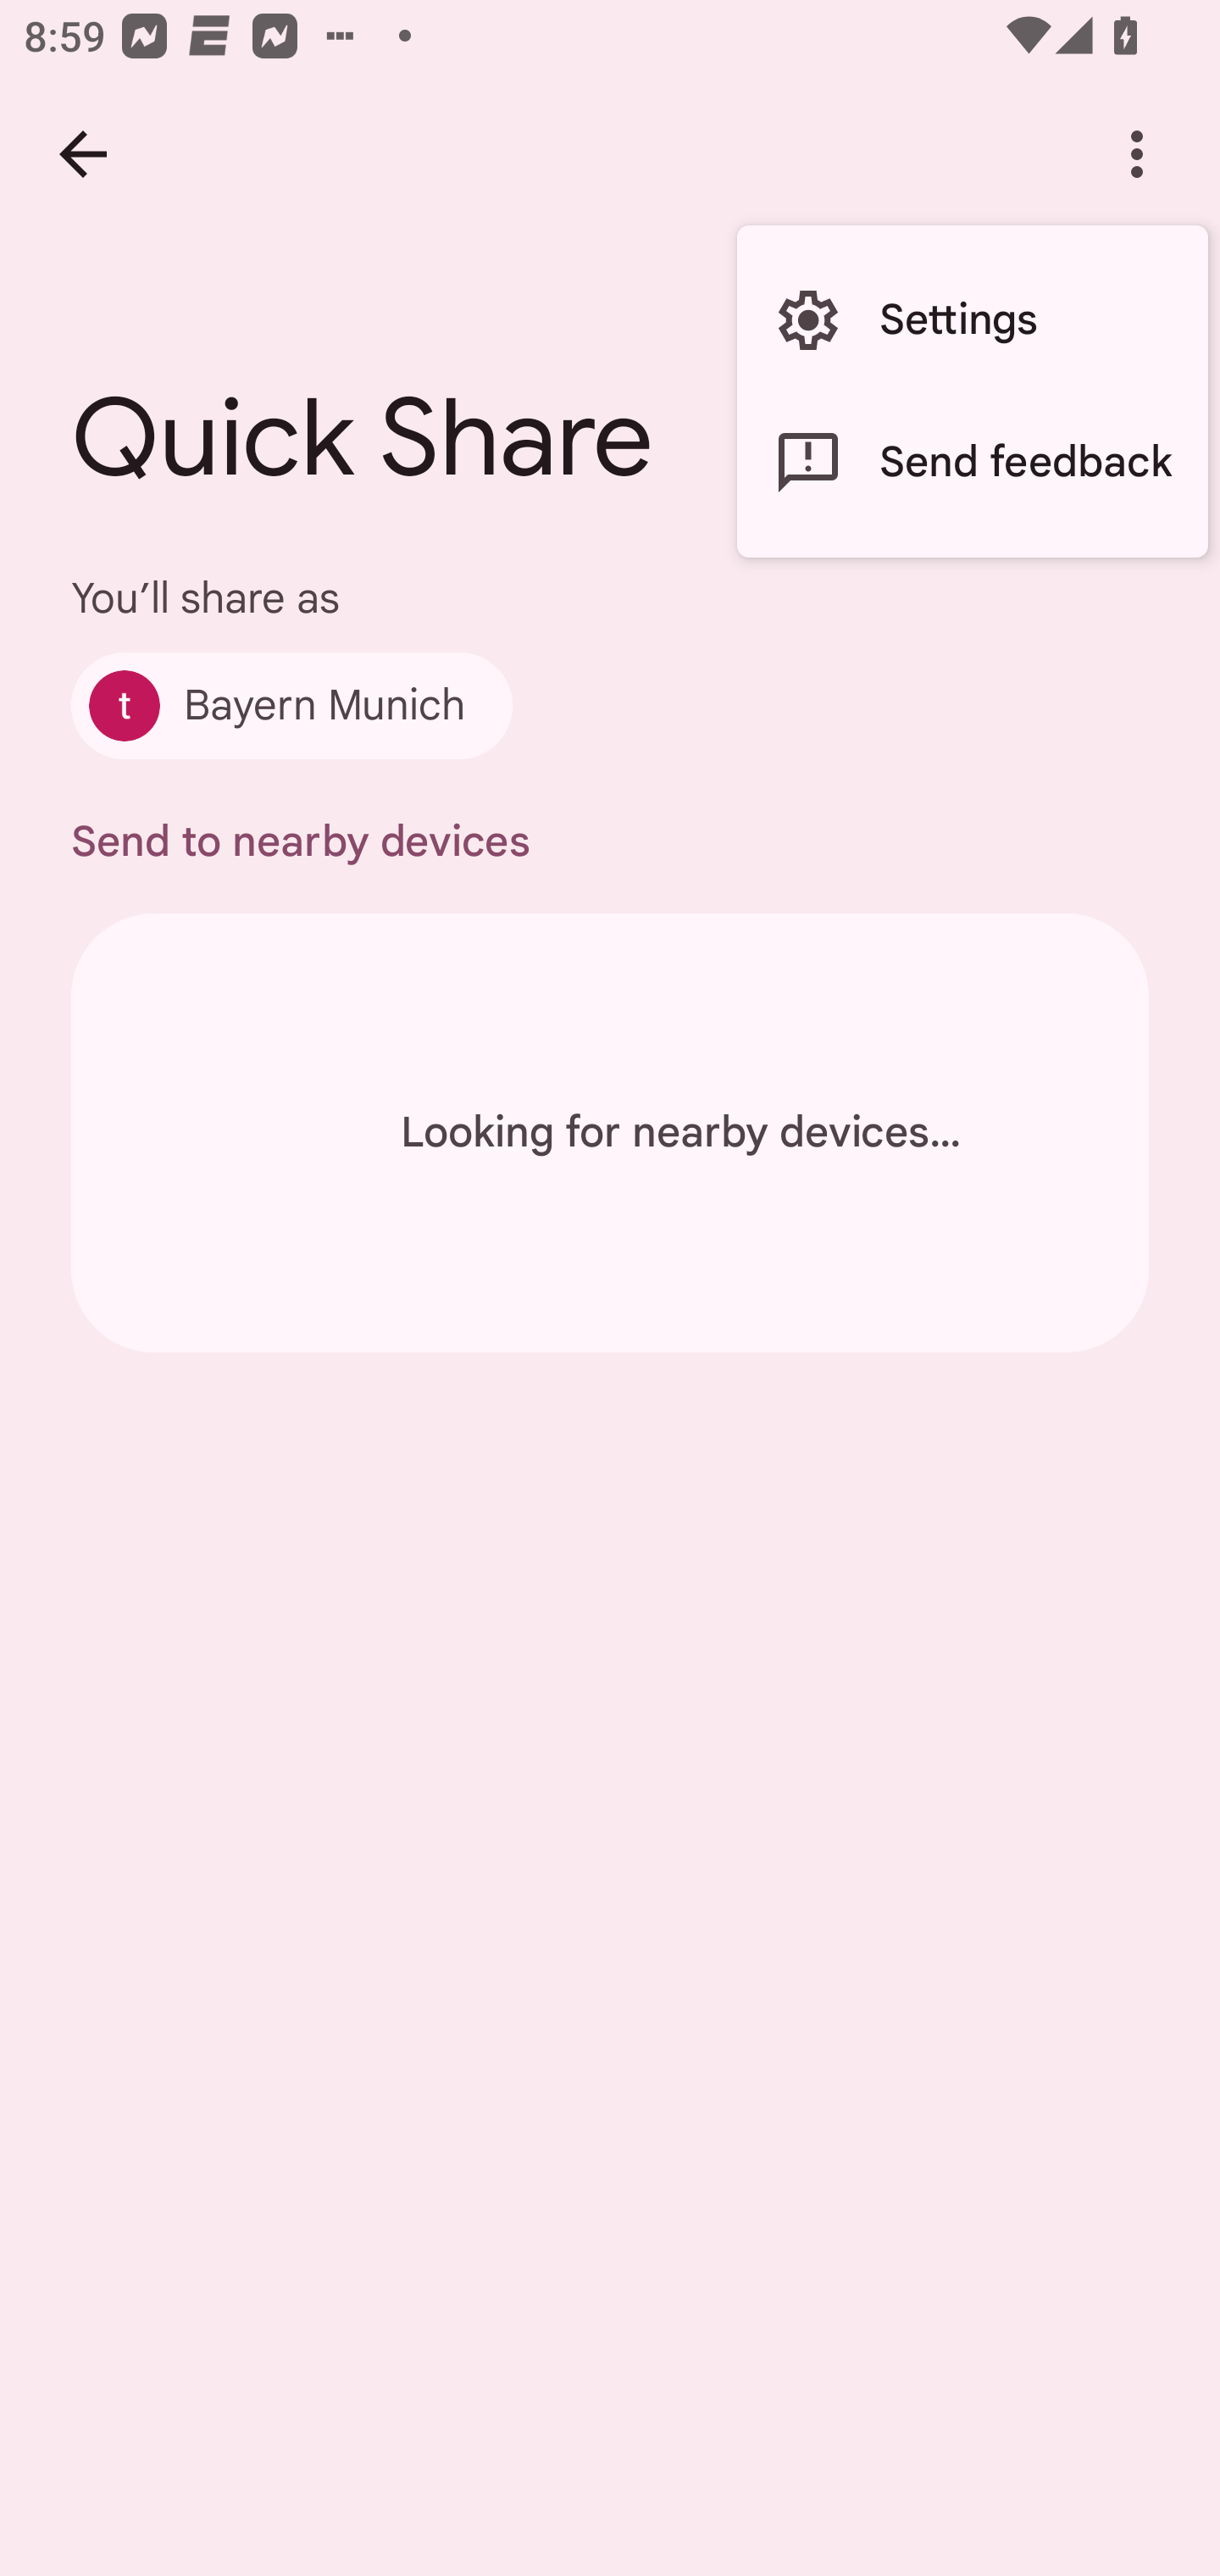 The image size is (1220, 2576). Describe the element at coordinates (972, 463) in the screenshot. I see `Send feedback` at that location.